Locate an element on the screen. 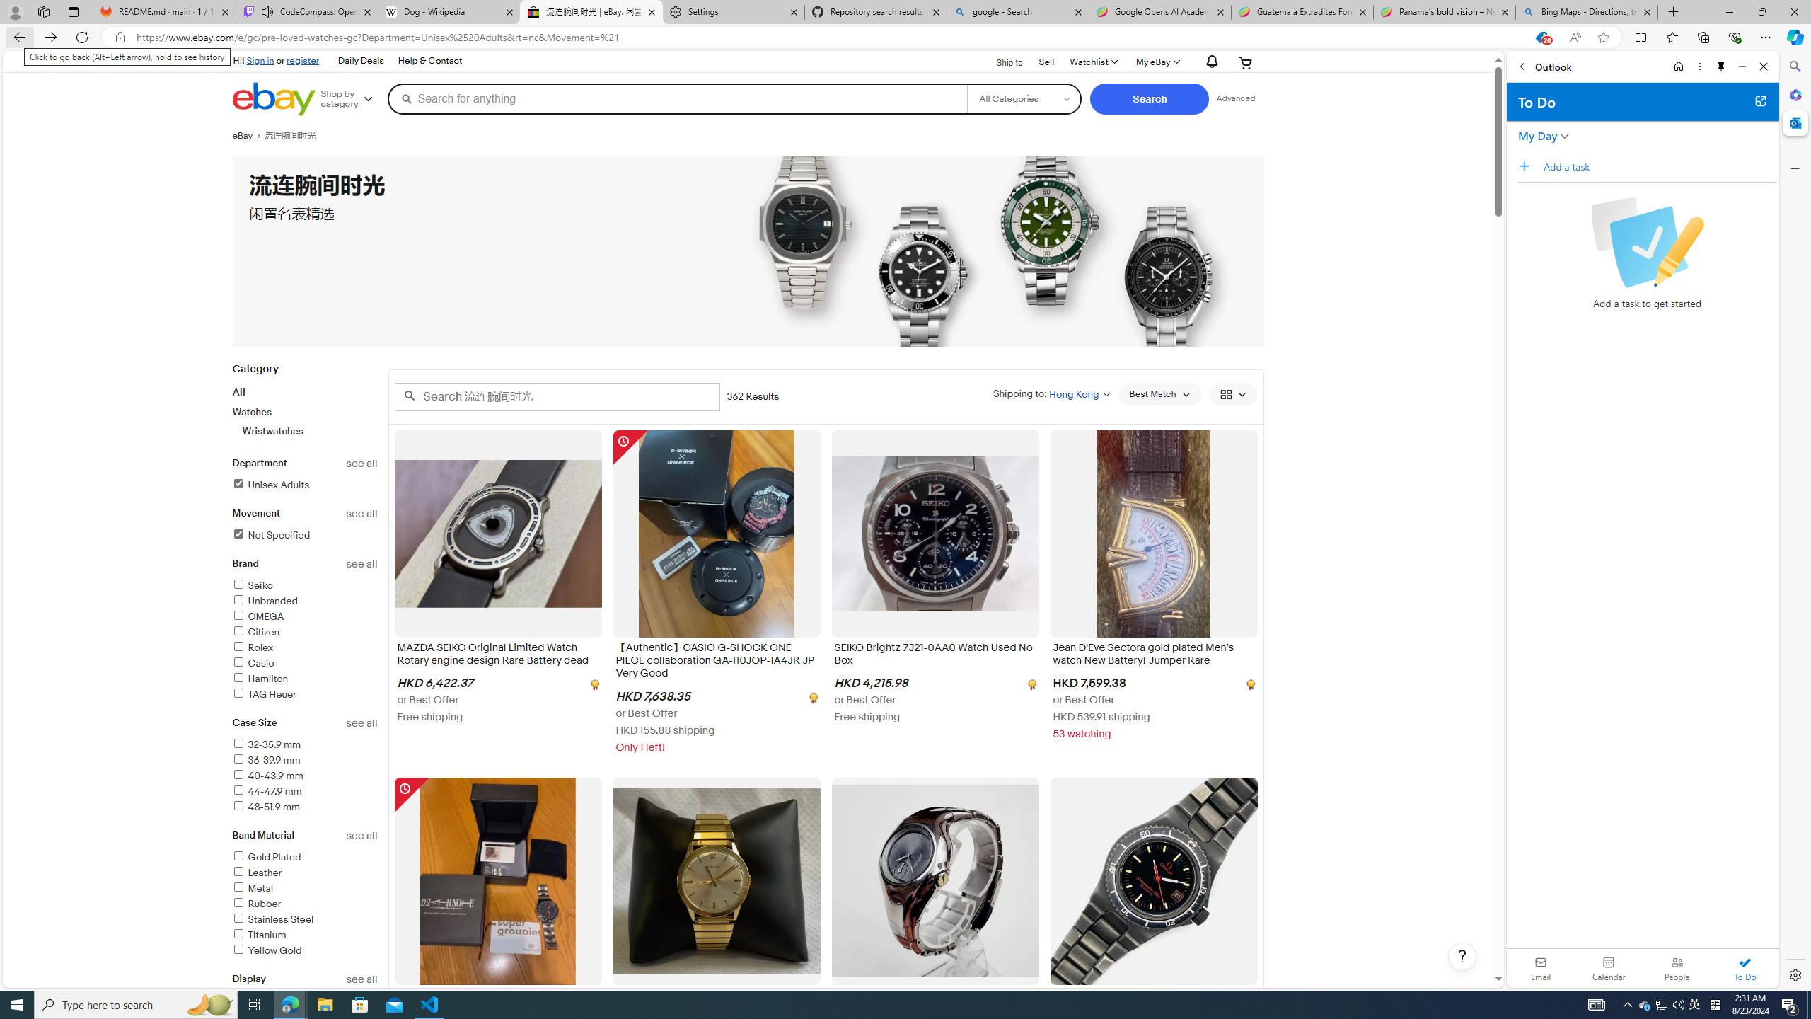 Image resolution: width=1811 pixels, height=1019 pixels. My eBayExpand My eBay is located at coordinates (1157, 62).